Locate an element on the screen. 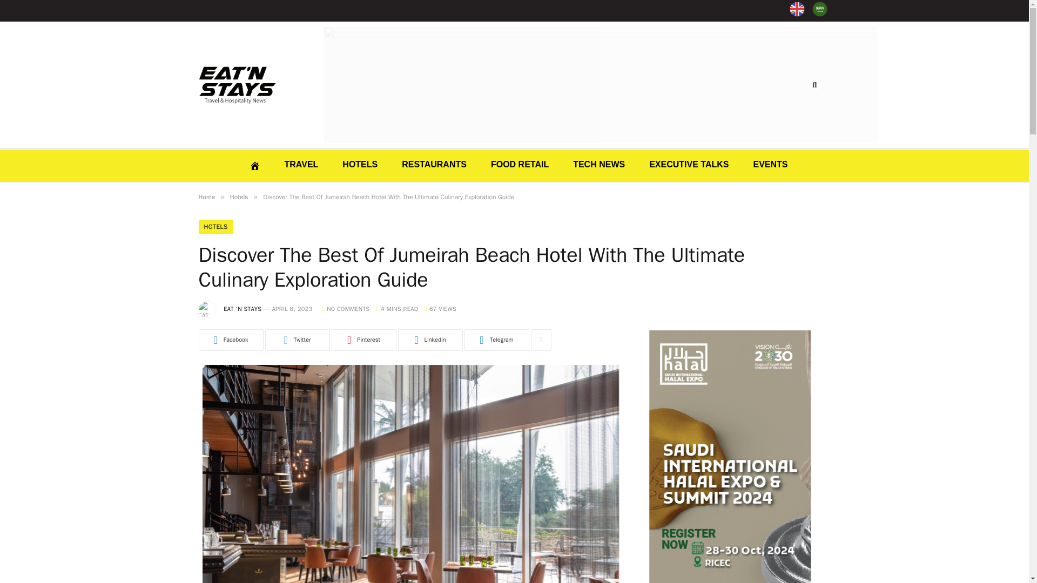 This screenshot has height=583, width=1037. RESTAURANTS is located at coordinates (434, 164).